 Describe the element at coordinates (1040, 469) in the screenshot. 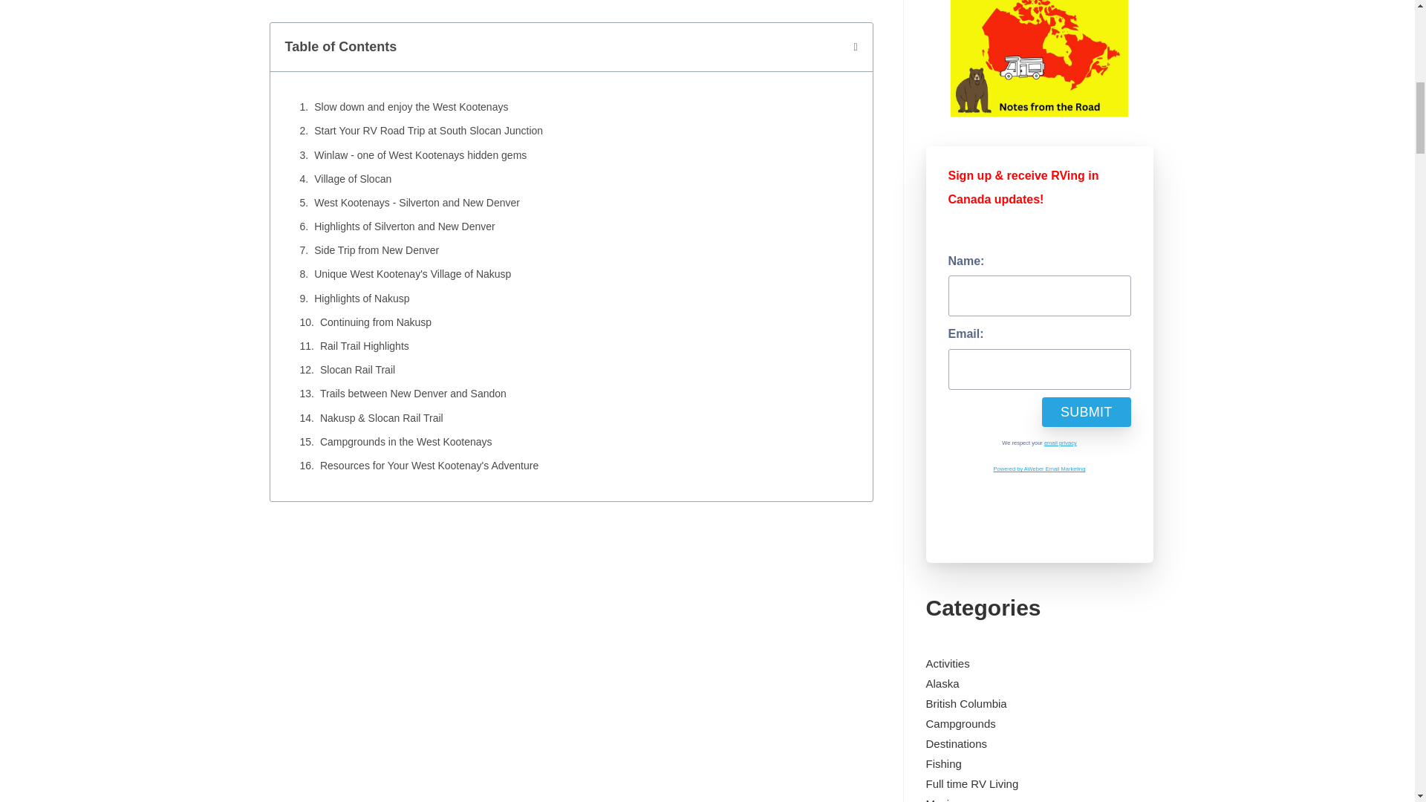

I see `AWeber Email Marketing` at that location.